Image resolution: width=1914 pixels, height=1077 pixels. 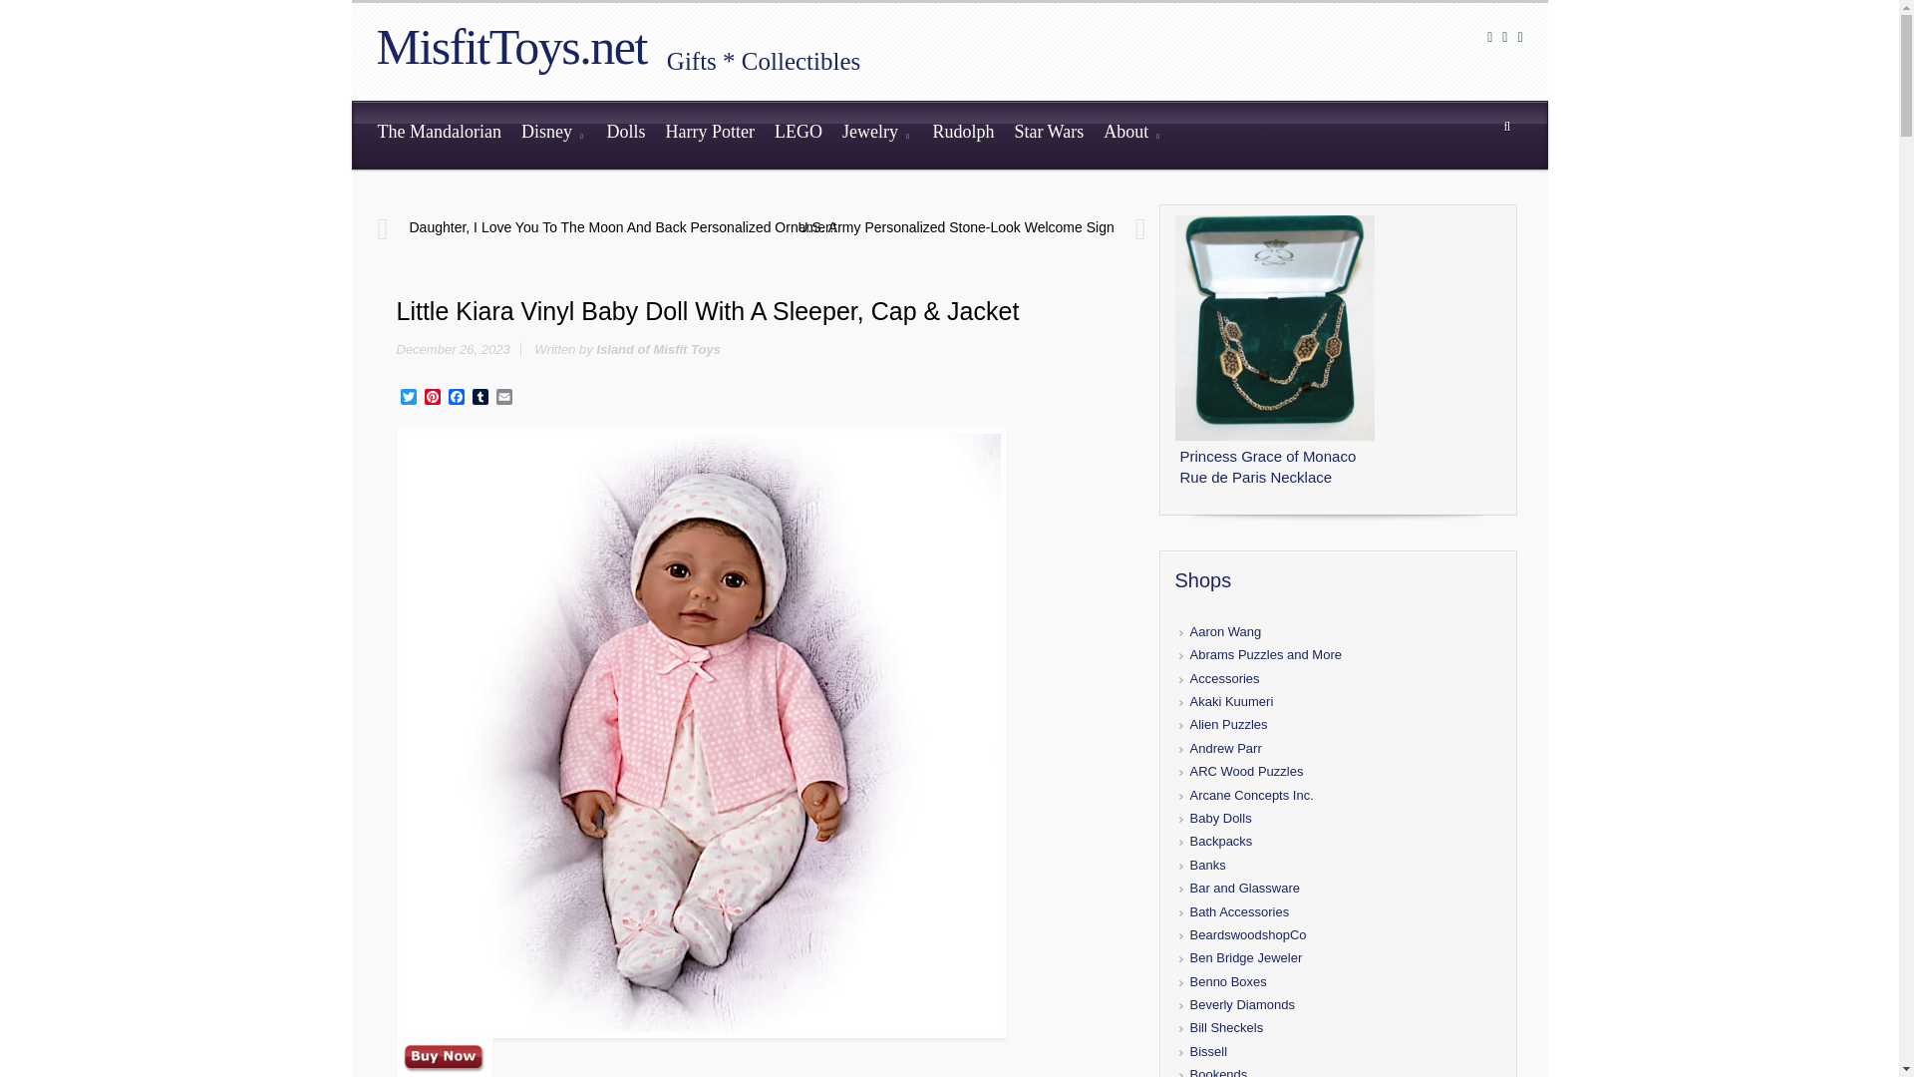 What do you see at coordinates (439, 134) in the screenshot?
I see `The Mandalorian` at bounding box center [439, 134].